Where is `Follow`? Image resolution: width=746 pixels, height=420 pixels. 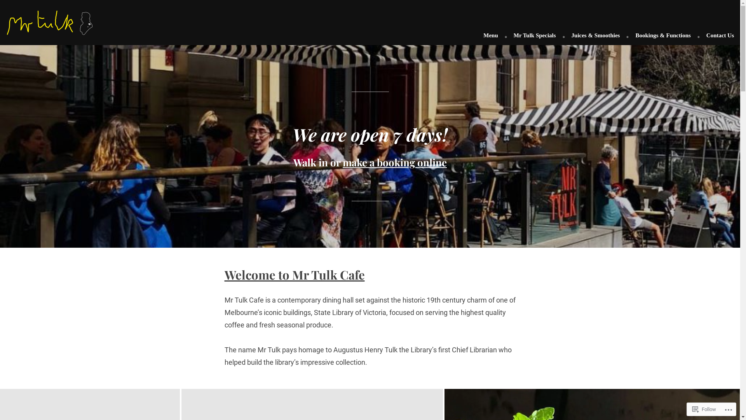 Follow is located at coordinates (704, 409).